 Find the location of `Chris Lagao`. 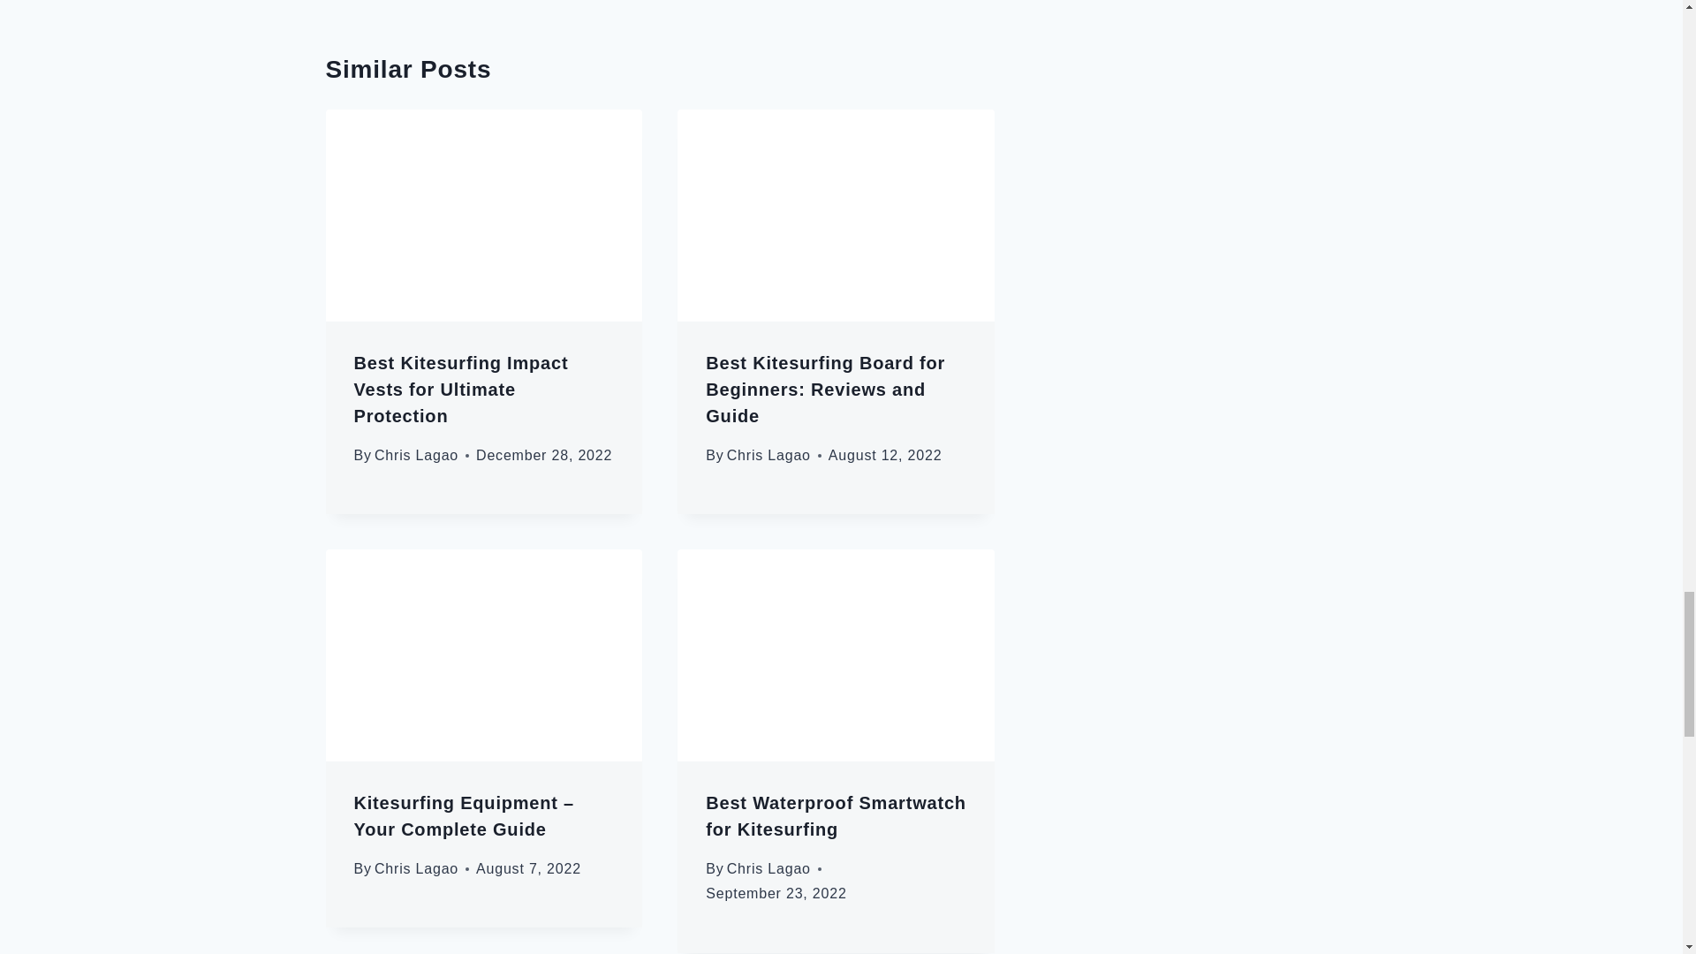

Chris Lagao is located at coordinates (416, 454).